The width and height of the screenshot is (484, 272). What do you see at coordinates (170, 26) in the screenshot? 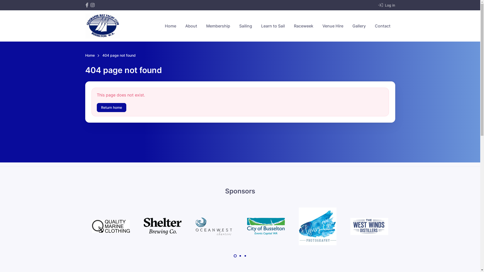
I see `Home` at bounding box center [170, 26].